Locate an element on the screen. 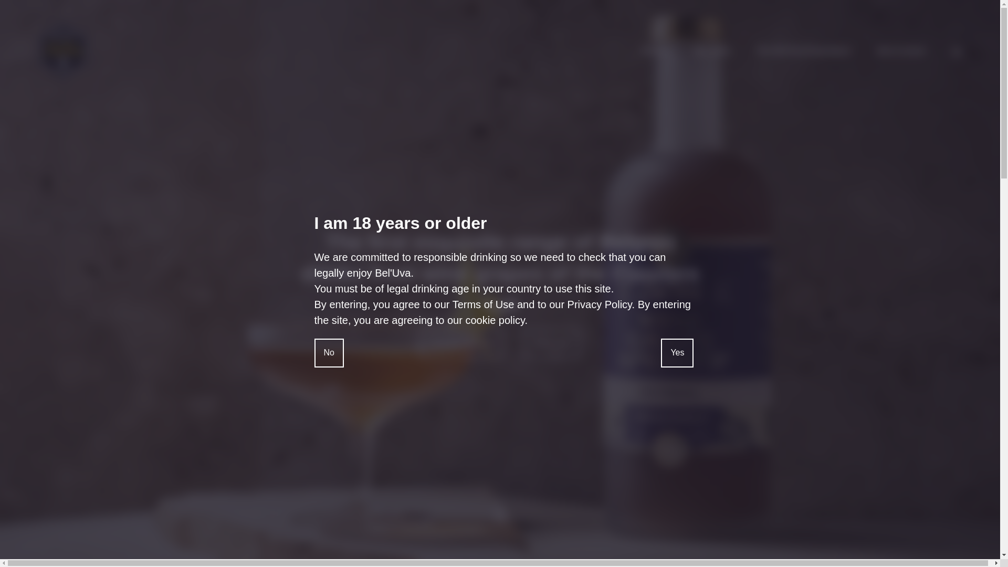 The height and width of the screenshot is (567, 1008). Discover Bel'Uva is located at coordinates (461, 343).